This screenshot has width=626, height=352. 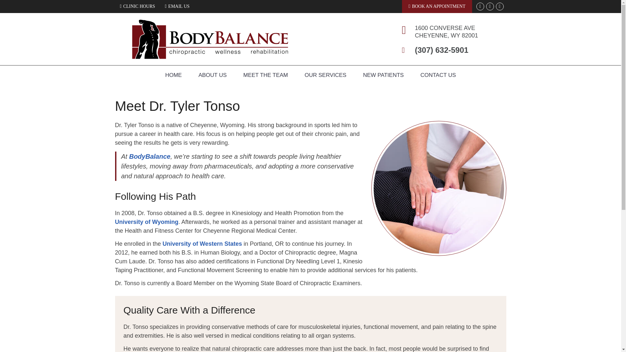 What do you see at coordinates (202, 244) in the screenshot?
I see `University of Western States` at bounding box center [202, 244].